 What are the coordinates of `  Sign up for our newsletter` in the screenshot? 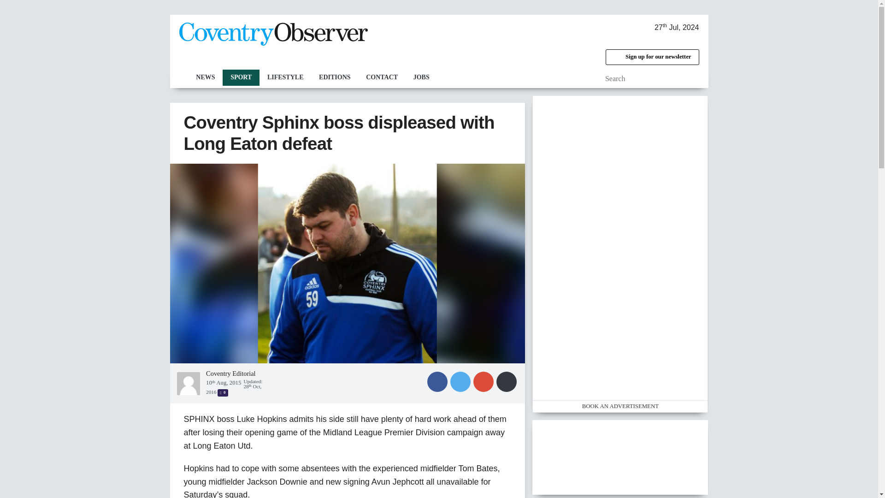 It's located at (652, 57).